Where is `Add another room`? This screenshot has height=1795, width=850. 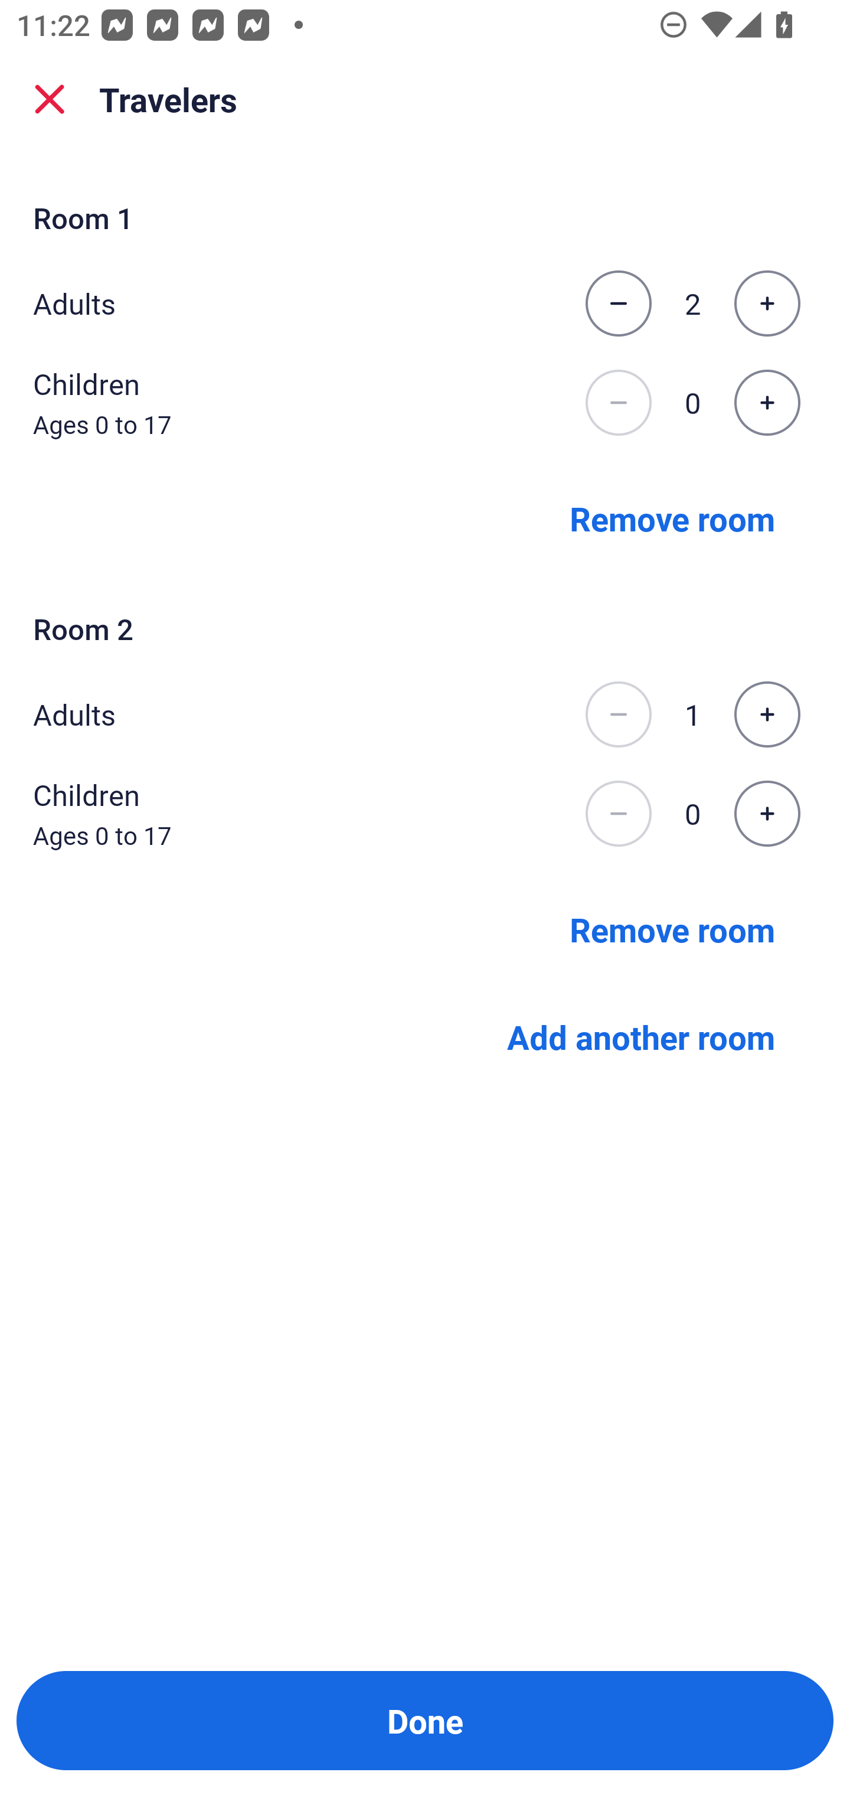
Add another room is located at coordinates (641, 1037).